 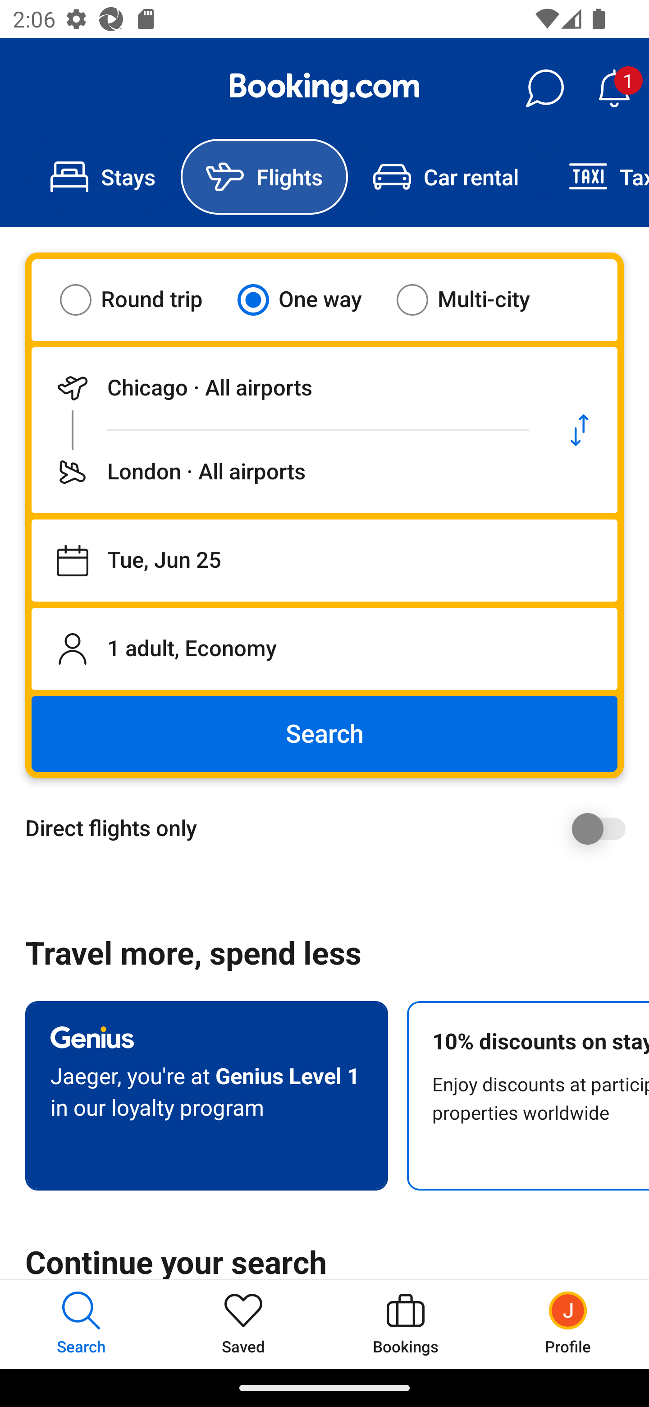 I want to click on Swap departure location and destination, so click(x=580, y=430).